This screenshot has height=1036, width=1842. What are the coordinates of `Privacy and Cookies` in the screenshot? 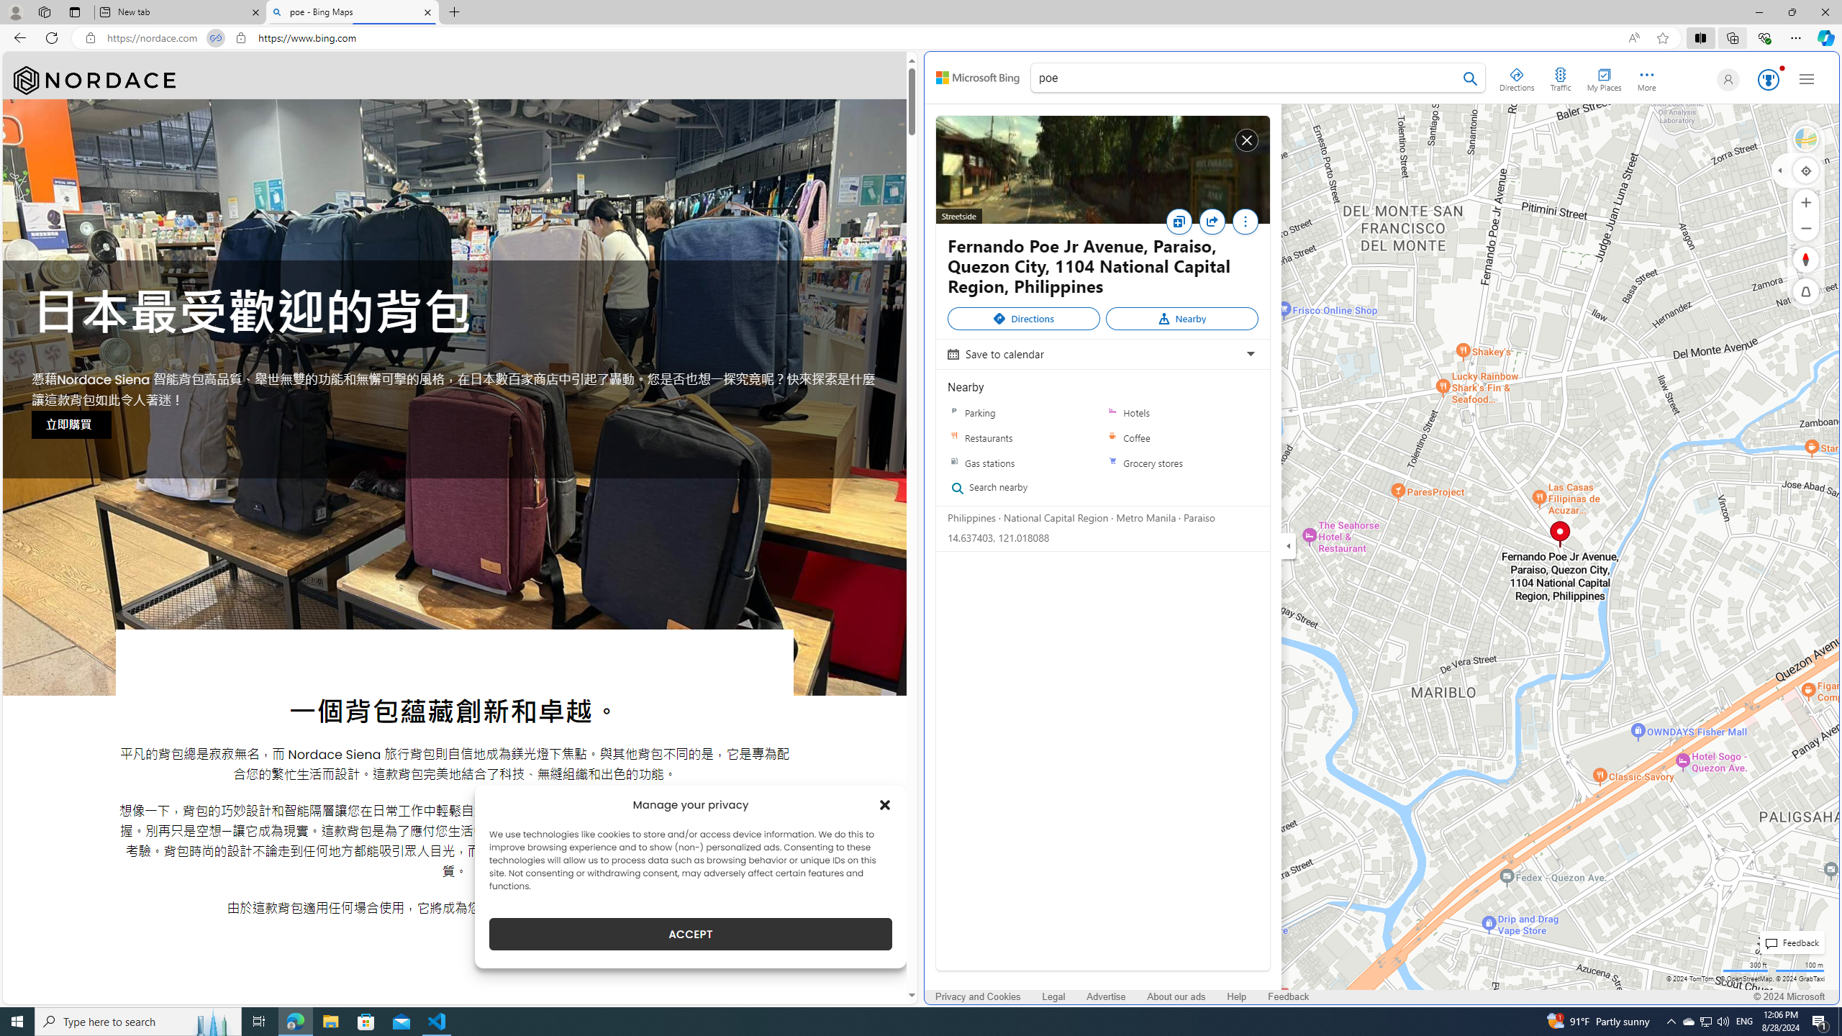 It's located at (978, 996).